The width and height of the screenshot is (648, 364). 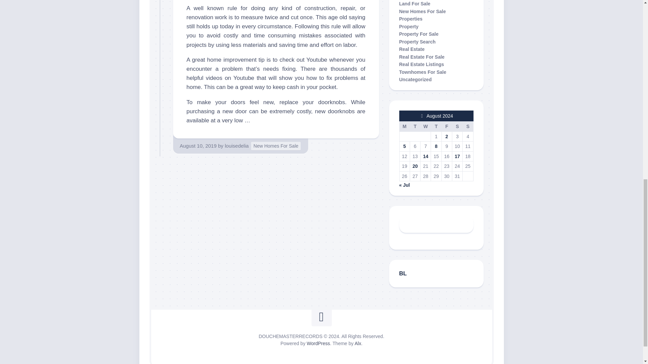 What do you see at coordinates (415, 80) in the screenshot?
I see `Uncategorized` at bounding box center [415, 80].